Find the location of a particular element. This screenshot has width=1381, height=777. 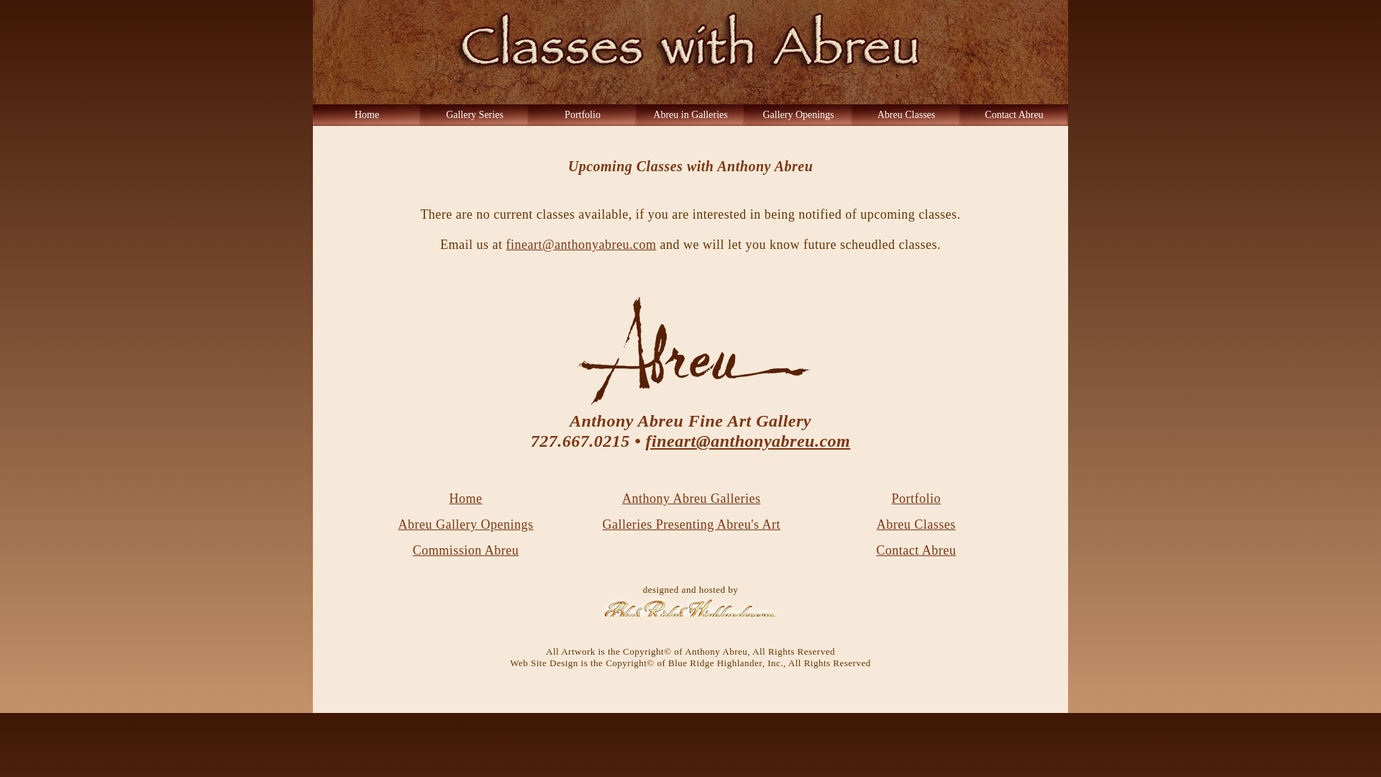

Portfolio is located at coordinates (916, 498).